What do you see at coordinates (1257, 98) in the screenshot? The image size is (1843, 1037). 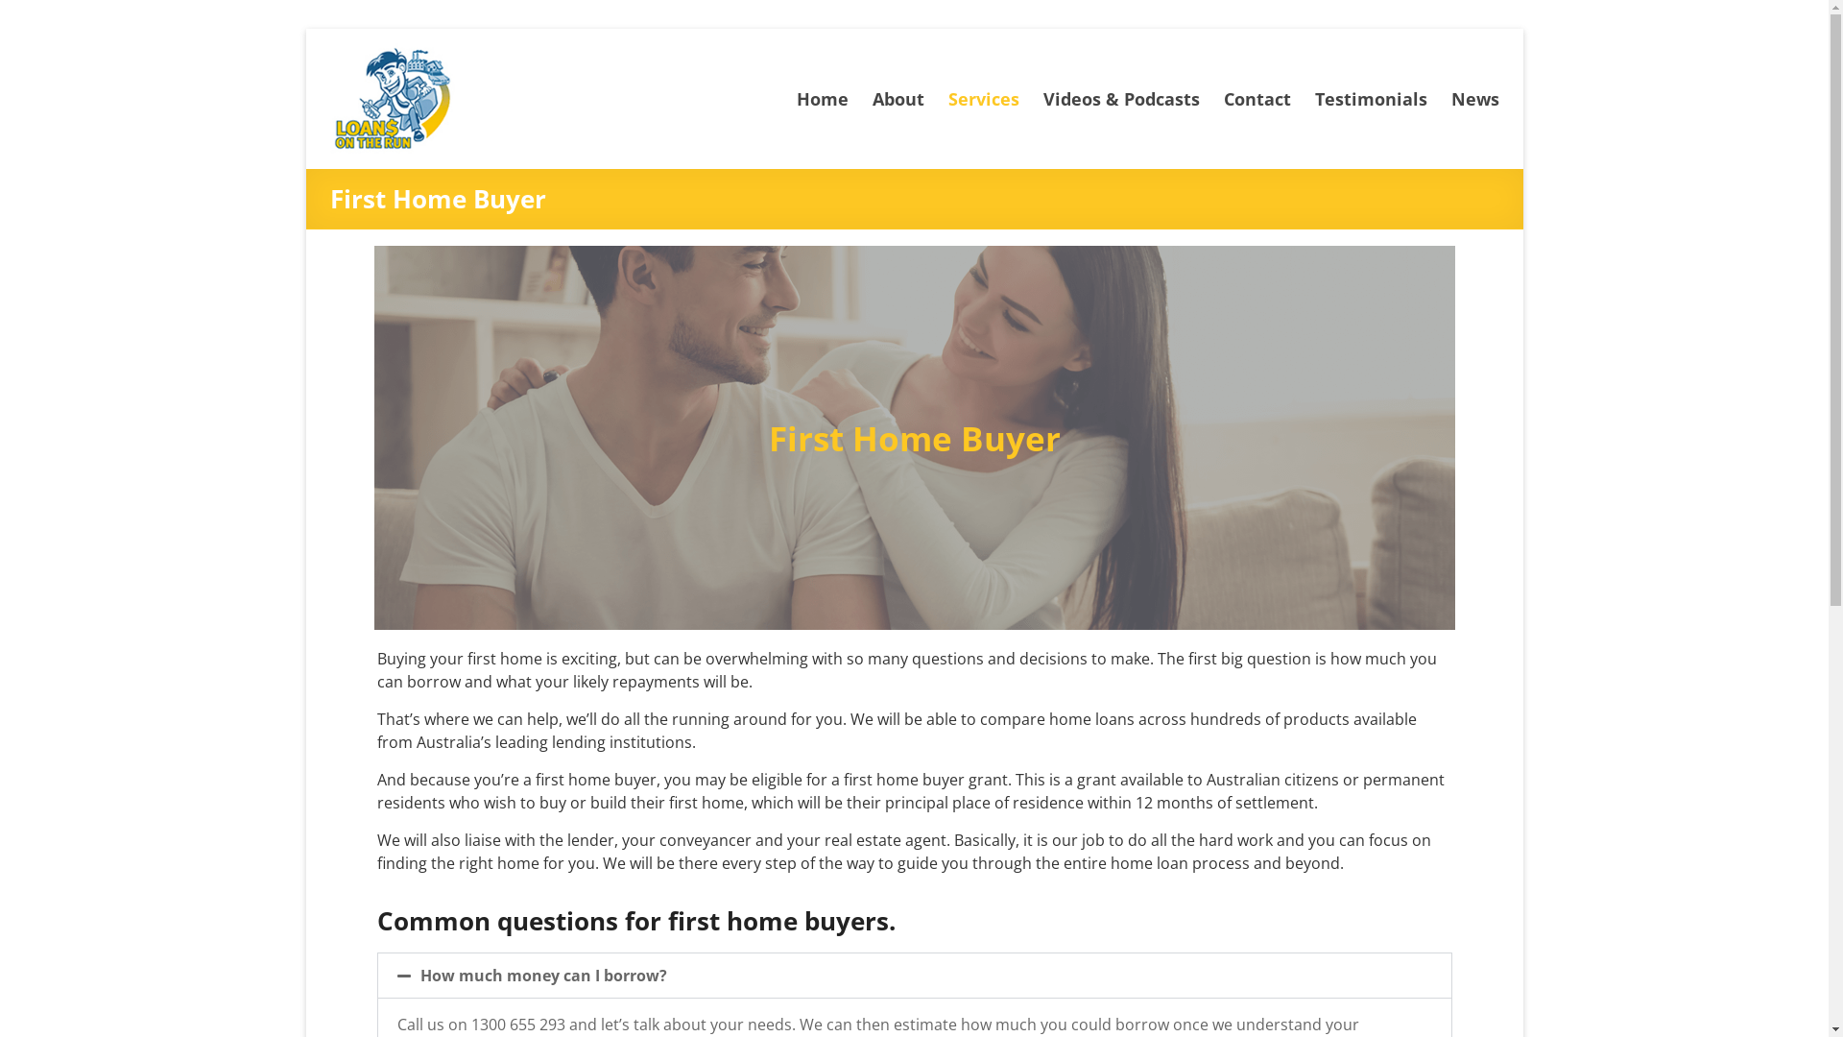 I see `Contact` at bounding box center [1257, 98].